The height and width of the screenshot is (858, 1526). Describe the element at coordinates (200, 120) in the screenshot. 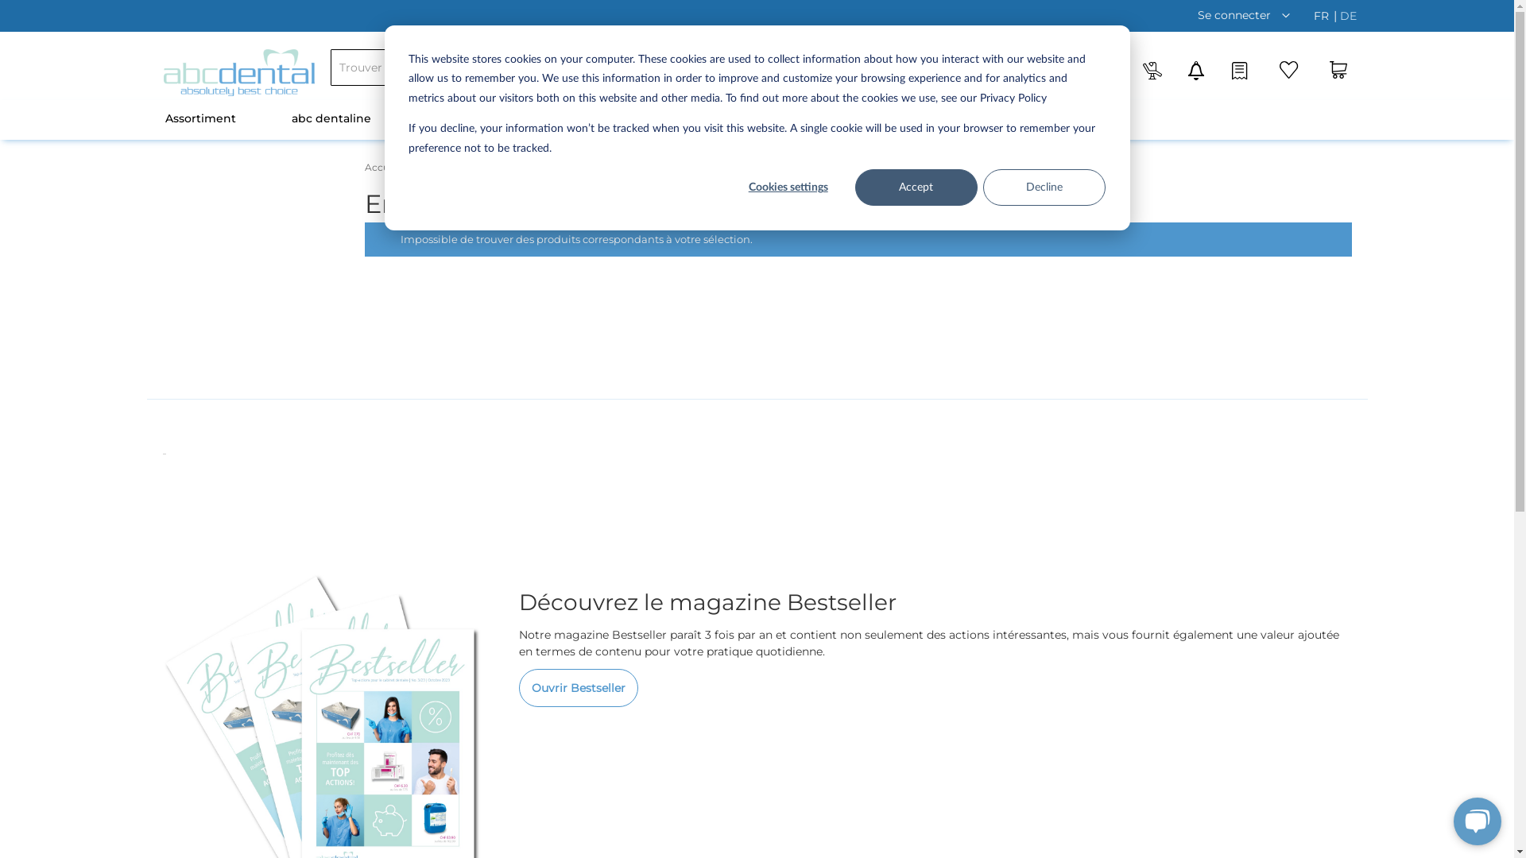

I see `Assortiment` at that location.